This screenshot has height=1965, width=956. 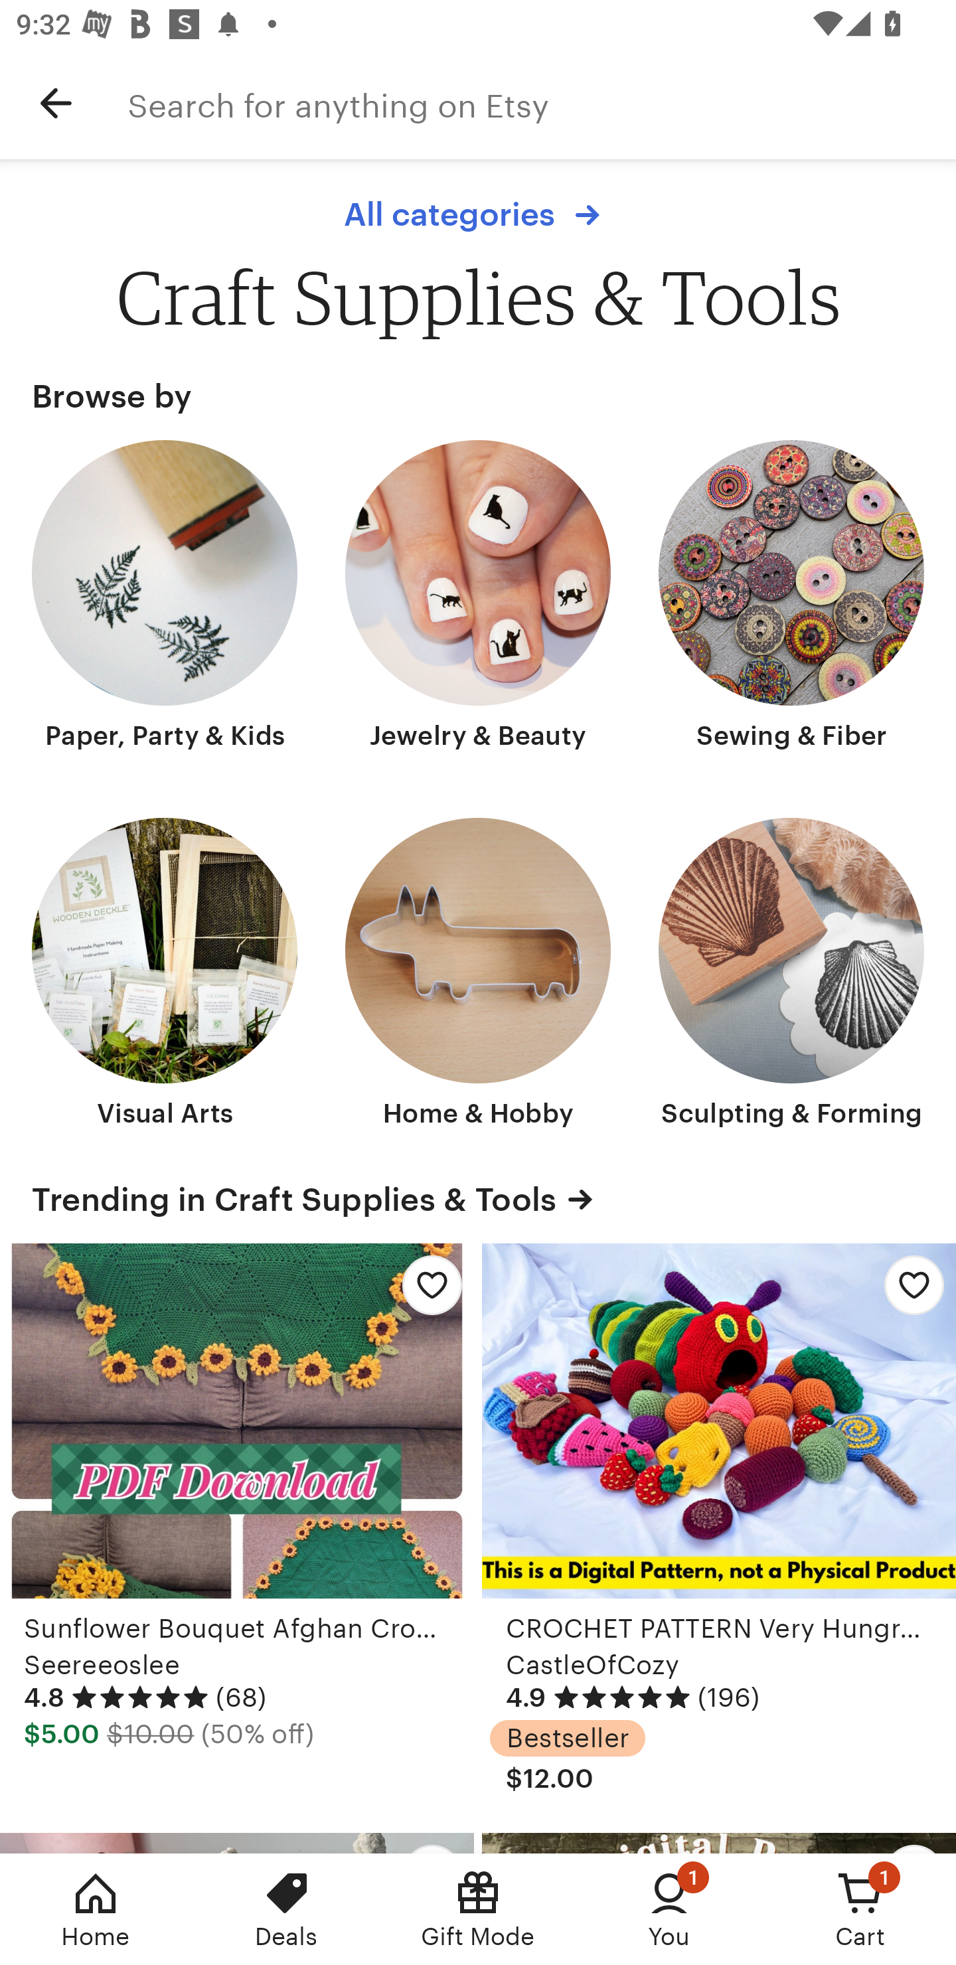 What do you see at coordinates (56, 103) in the screenshot?
I see `Navigate up` at bounding box center [56, 103].